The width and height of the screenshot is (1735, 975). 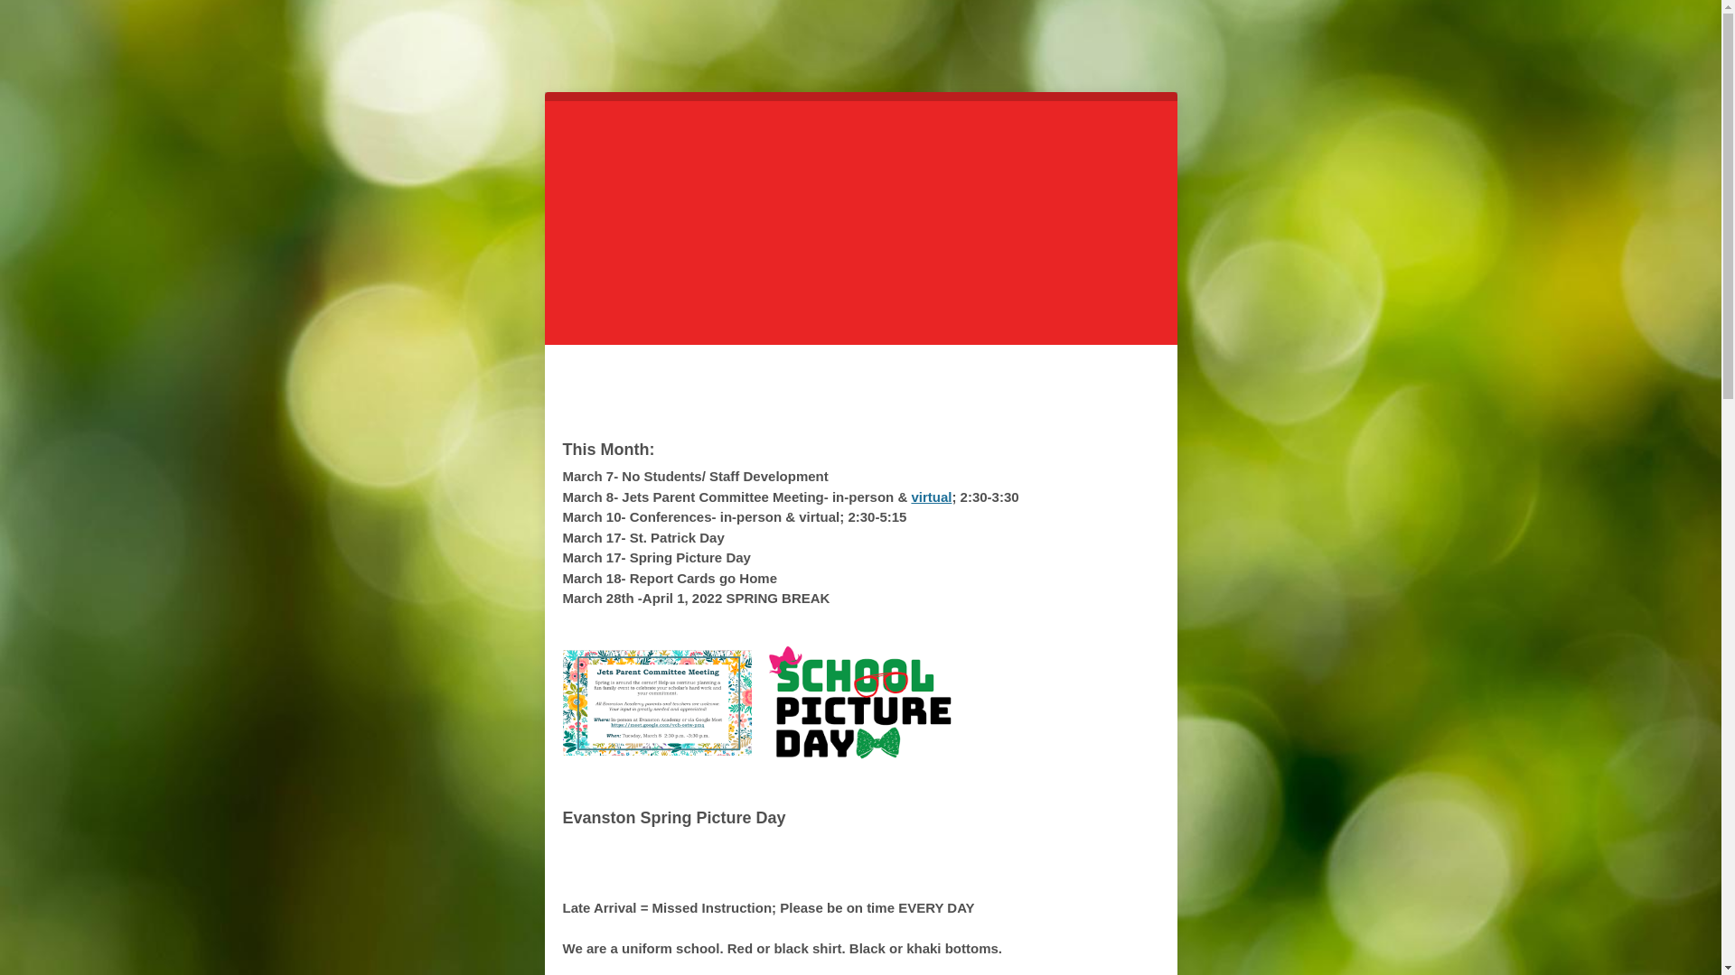 I want to click on BEGINS, so click(x=922, y=376).